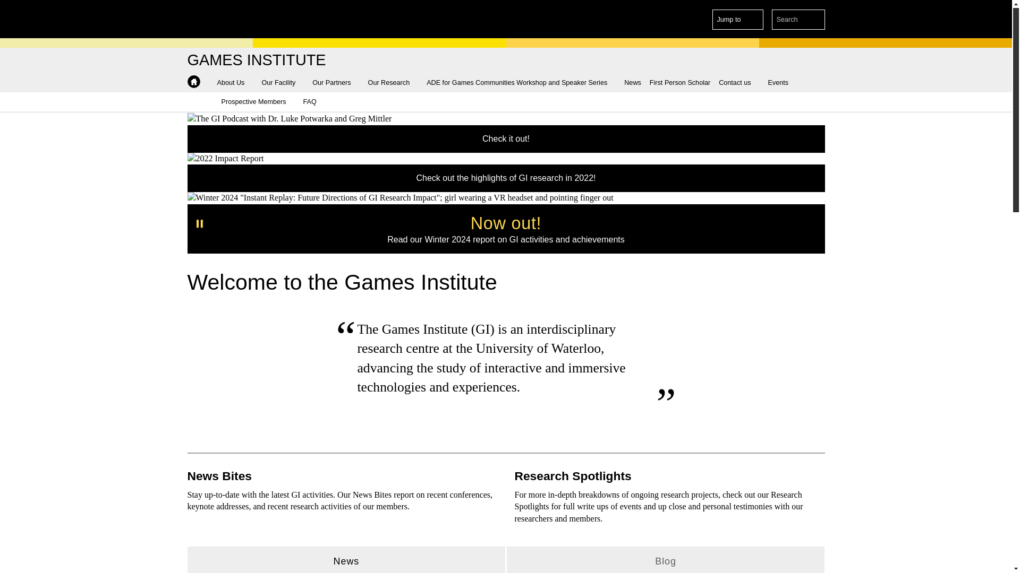  Describe the element at coordinates (256, 60) in the screenshot. I see `GAMES INSTITUTE` at that location.